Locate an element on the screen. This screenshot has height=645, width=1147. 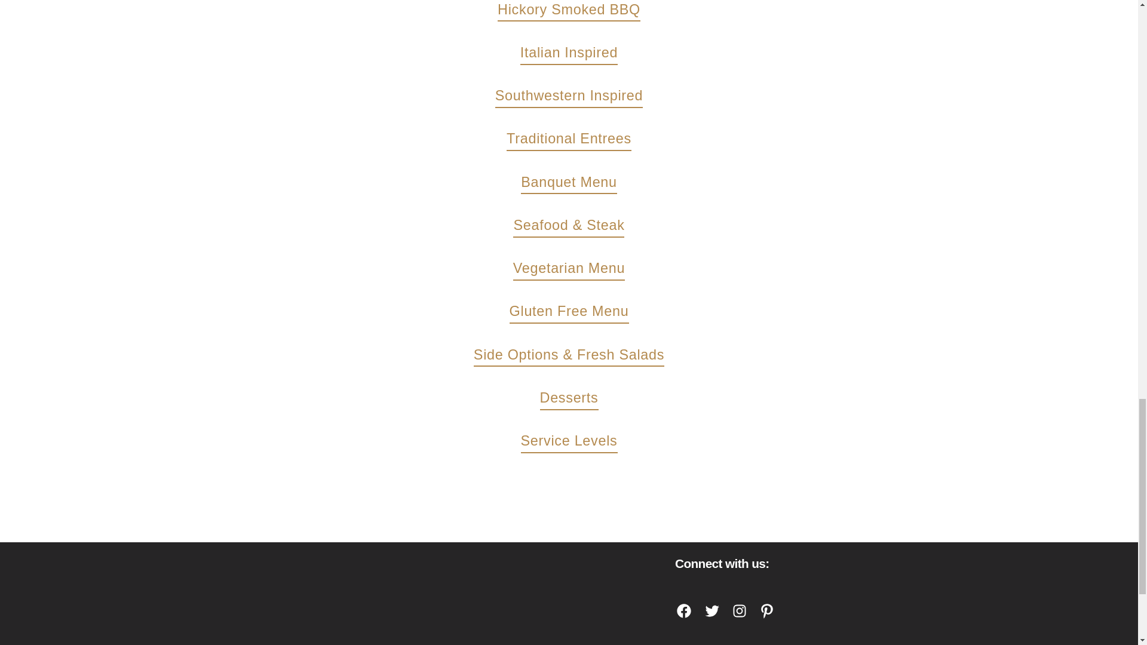
Banquet Menu is located at coordinates (576, 184).